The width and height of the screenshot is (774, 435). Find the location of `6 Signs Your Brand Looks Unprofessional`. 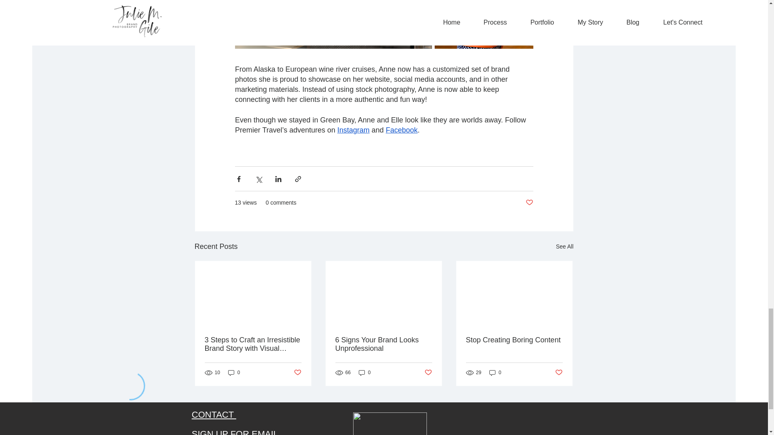

6 Signs Your Brand Looks Unprofessional is located at coordinates (383, 344).